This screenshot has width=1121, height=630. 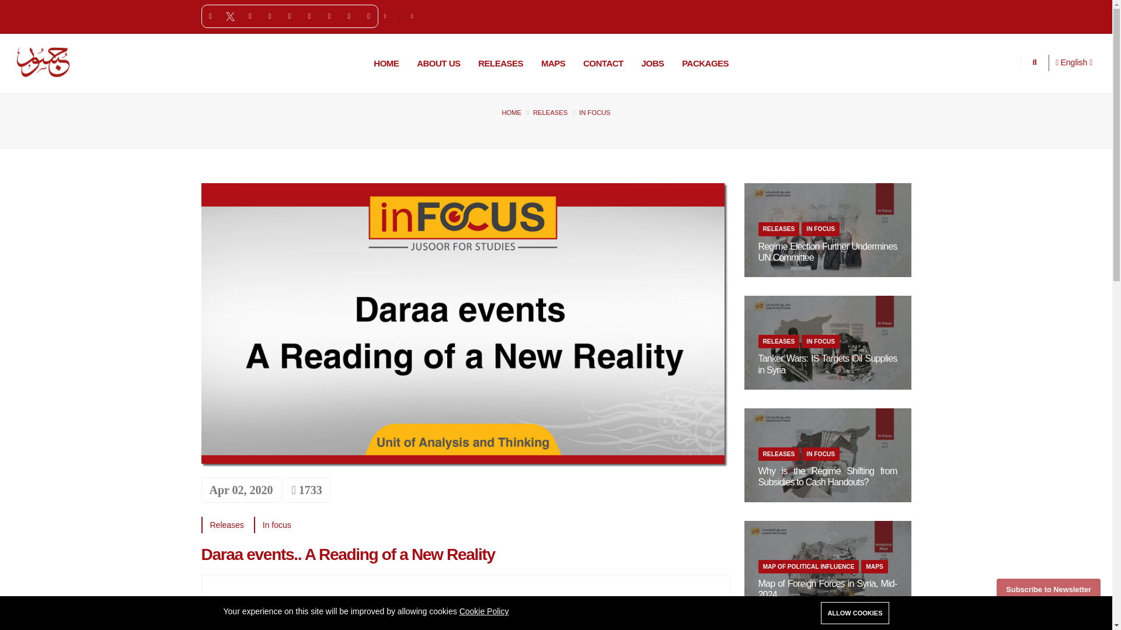 I want to click on PACKAGES, so click(x=705, y=63).